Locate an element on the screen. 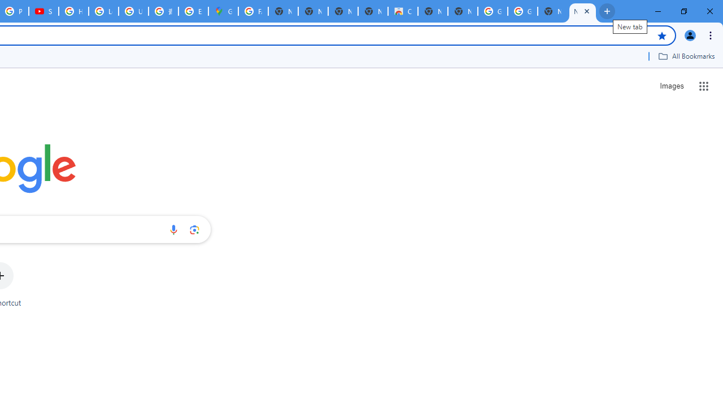 This screenshot has width=723, height=406. New Tab is located at coordinates (463, 11).